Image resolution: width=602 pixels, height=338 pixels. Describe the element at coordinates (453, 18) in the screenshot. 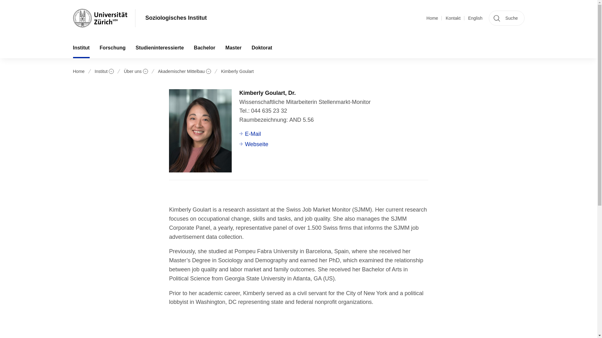

I see `Kontakt` at that location.